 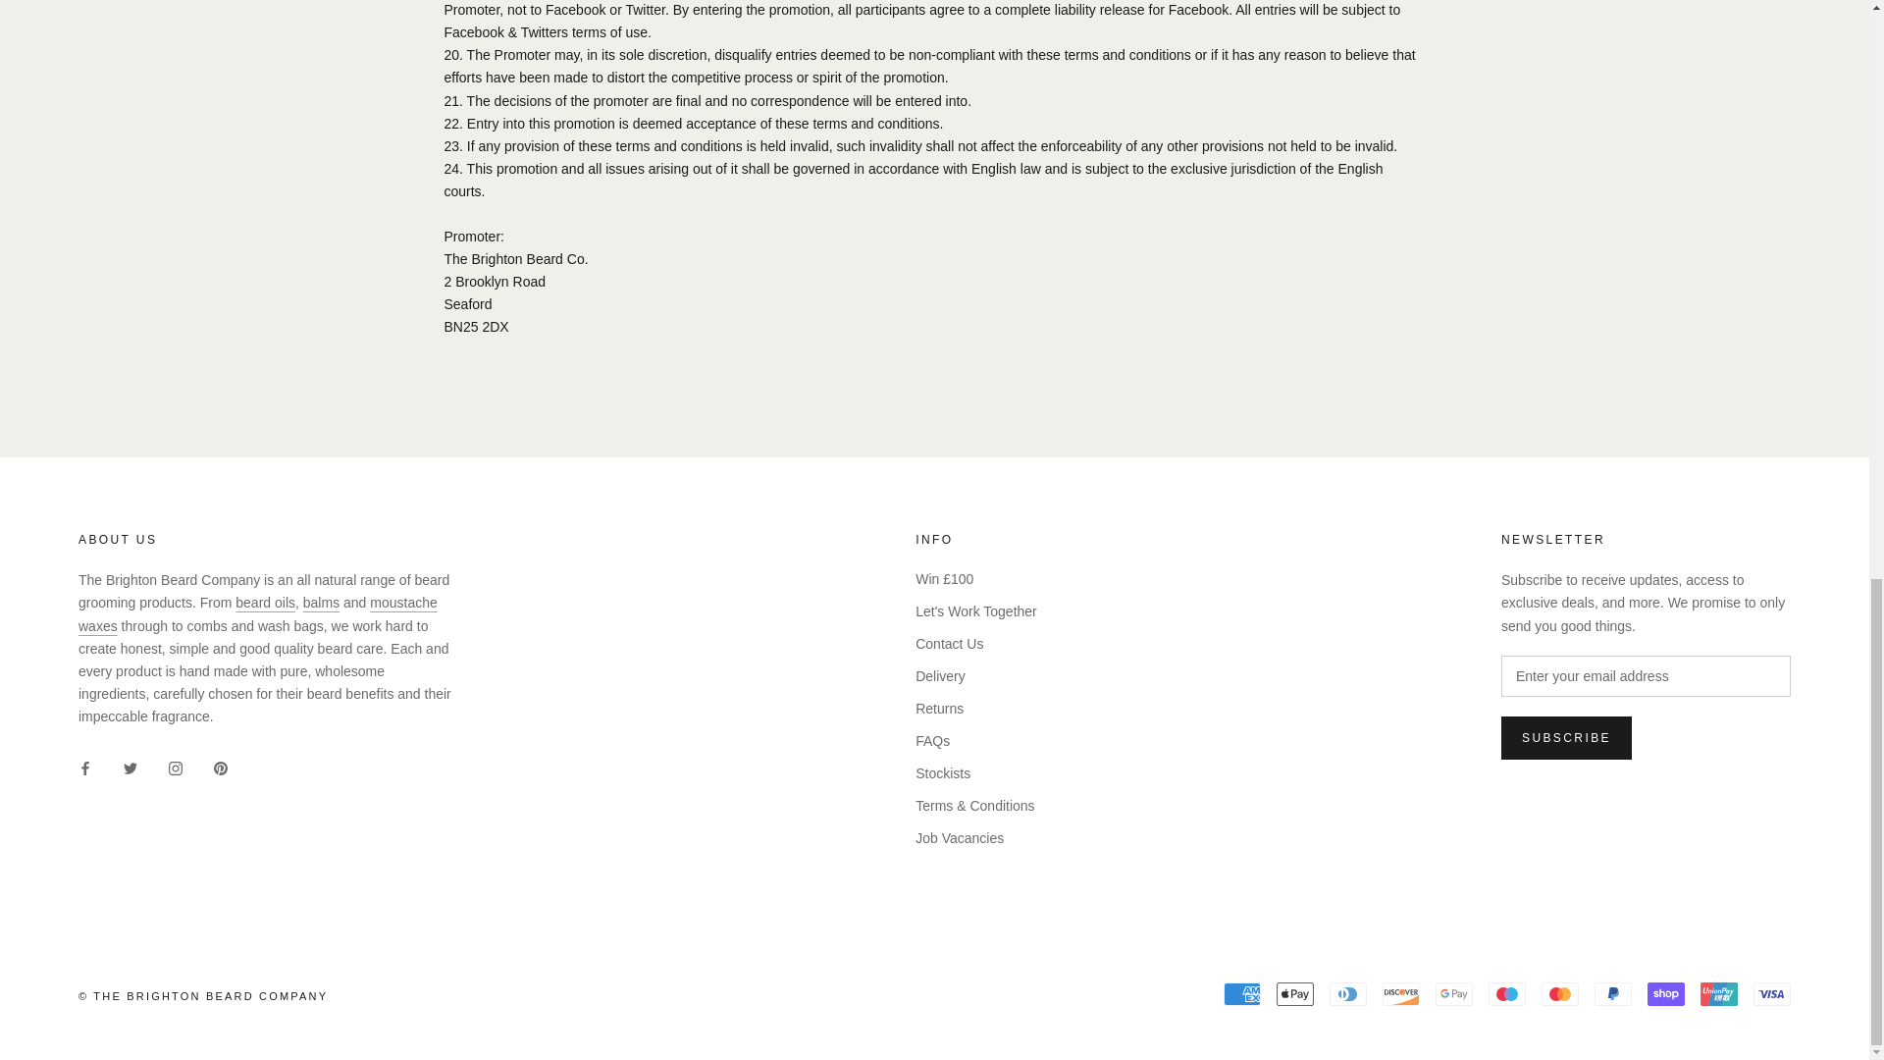 What do you see at coordinates (1348, 993) in the screenshot?
I see `Diners Club` at bounding box center [1348, 993].